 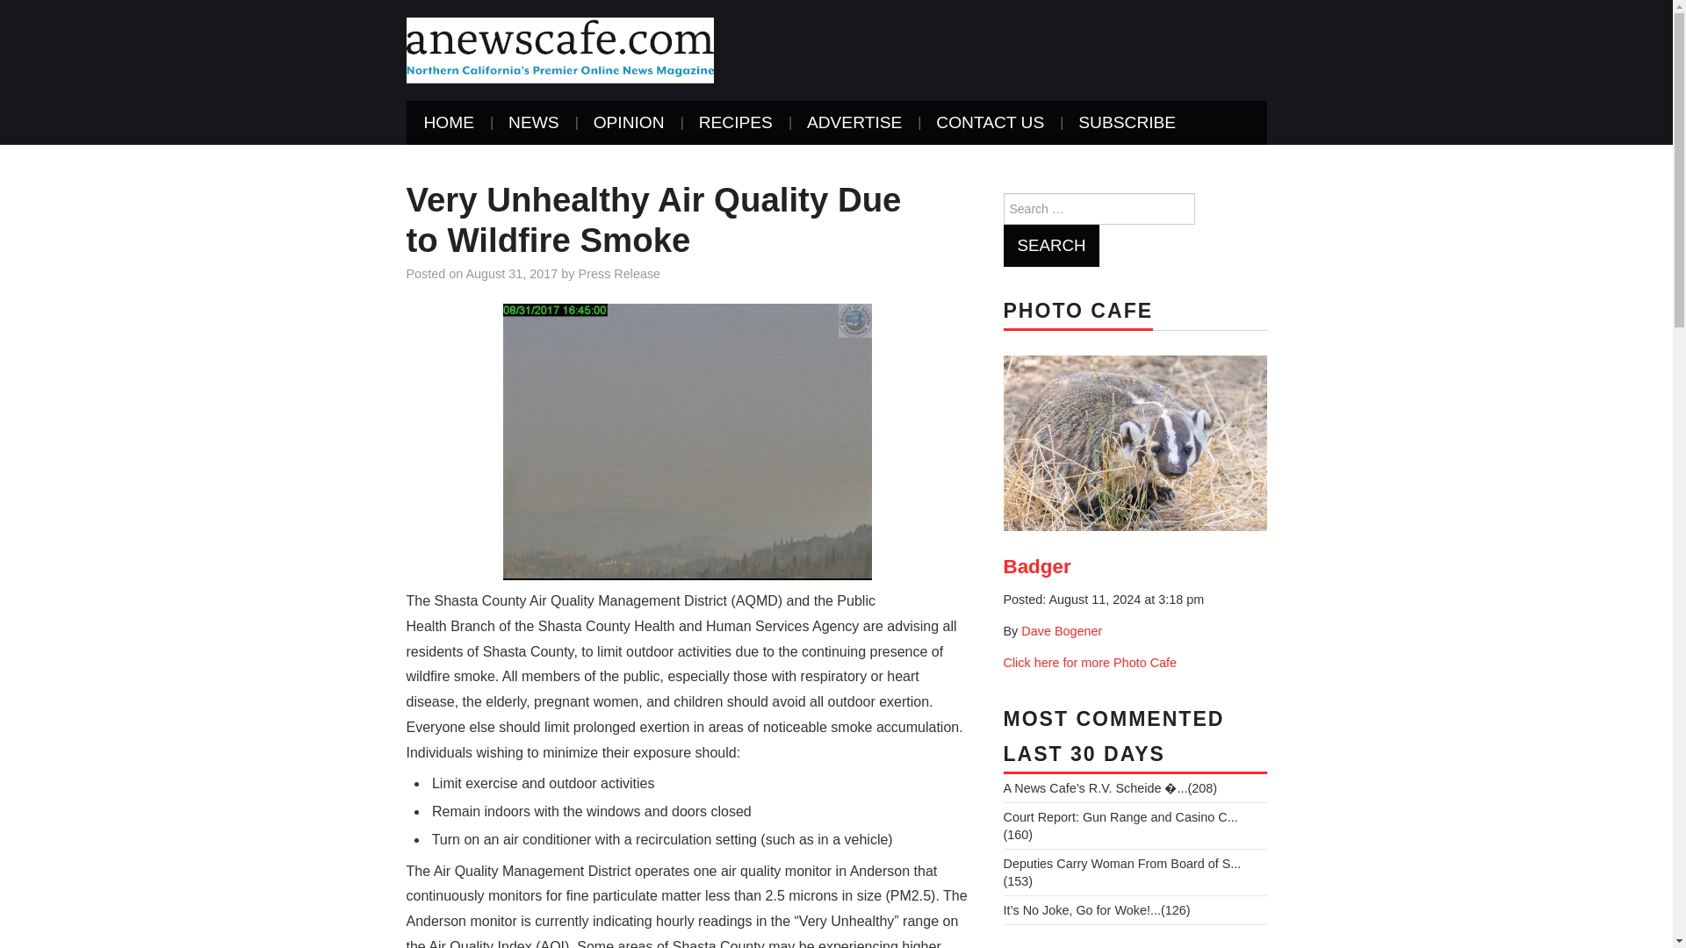 I want to click on SUBSCRIBE, so click(x=1127, y=123).